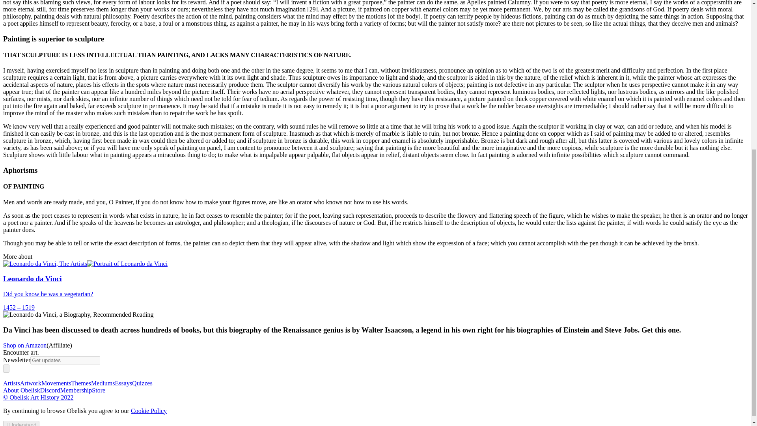 The height and width of the screenshot is (426, 757). What do you see at coordinates (24, 346) in the screenshot?
I see `Shop on Amazon` at bounding box center [24, 346].